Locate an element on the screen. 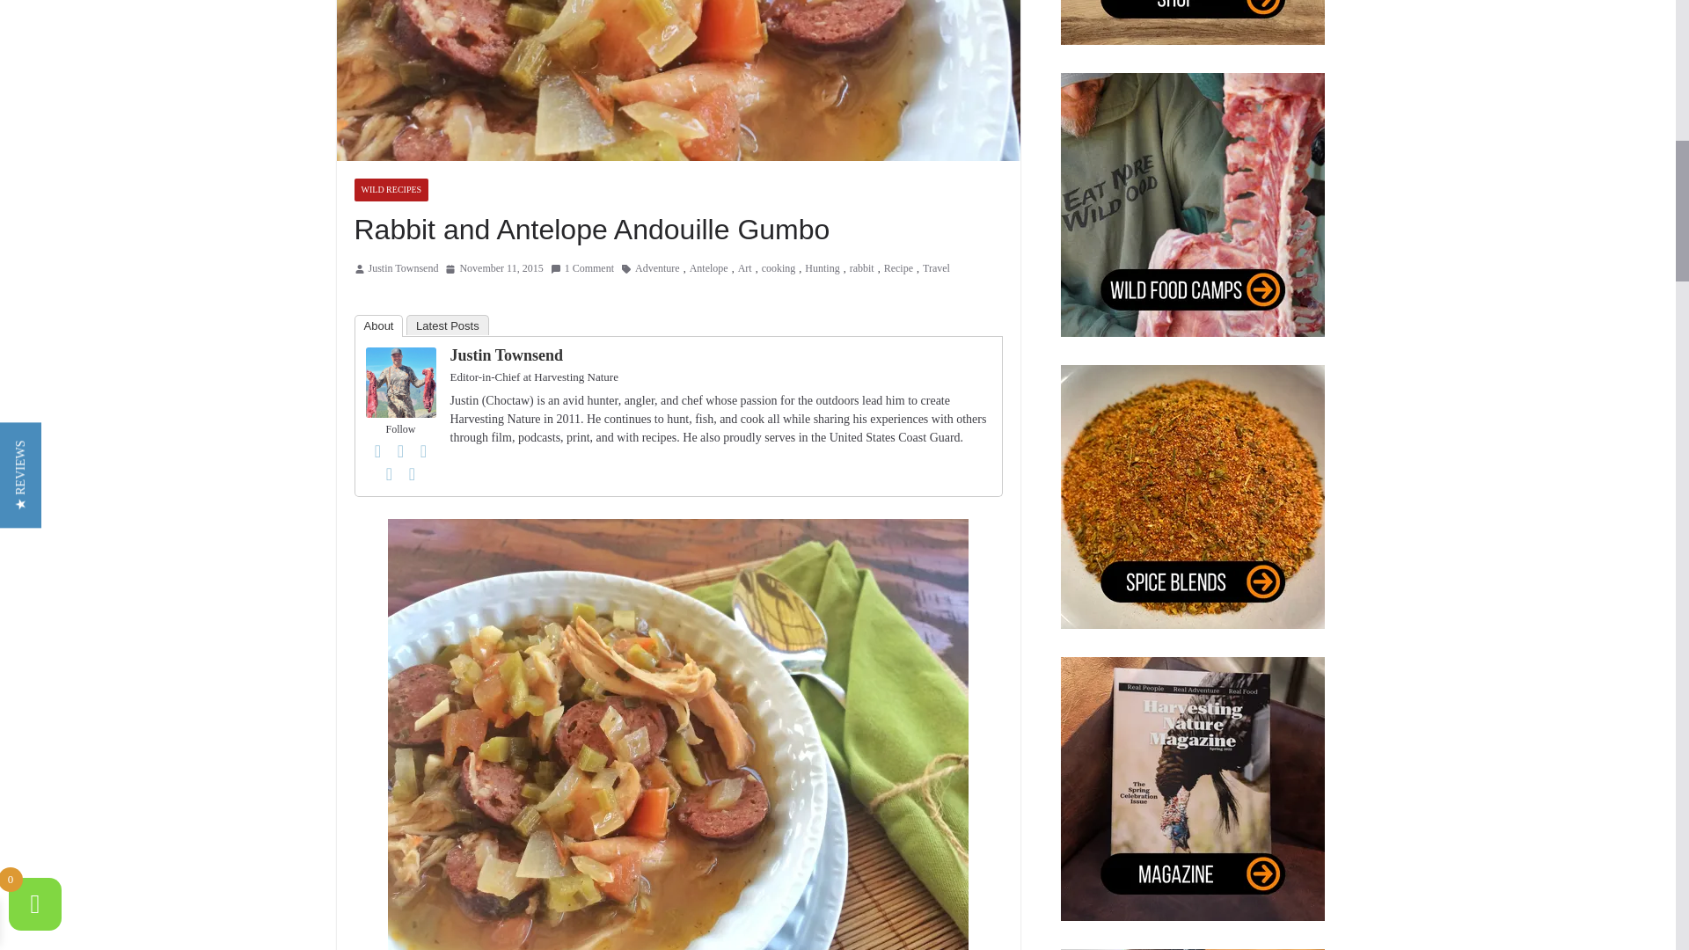 The height and width of the screenshot is (950, 1689). Facebook is located at coordinates (378, 450).